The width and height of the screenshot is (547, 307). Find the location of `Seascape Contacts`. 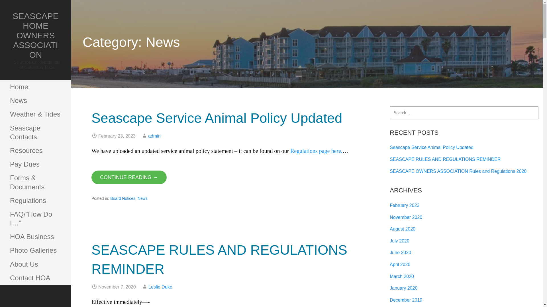

Seascape Contacts is located at coordinates (35, 132).